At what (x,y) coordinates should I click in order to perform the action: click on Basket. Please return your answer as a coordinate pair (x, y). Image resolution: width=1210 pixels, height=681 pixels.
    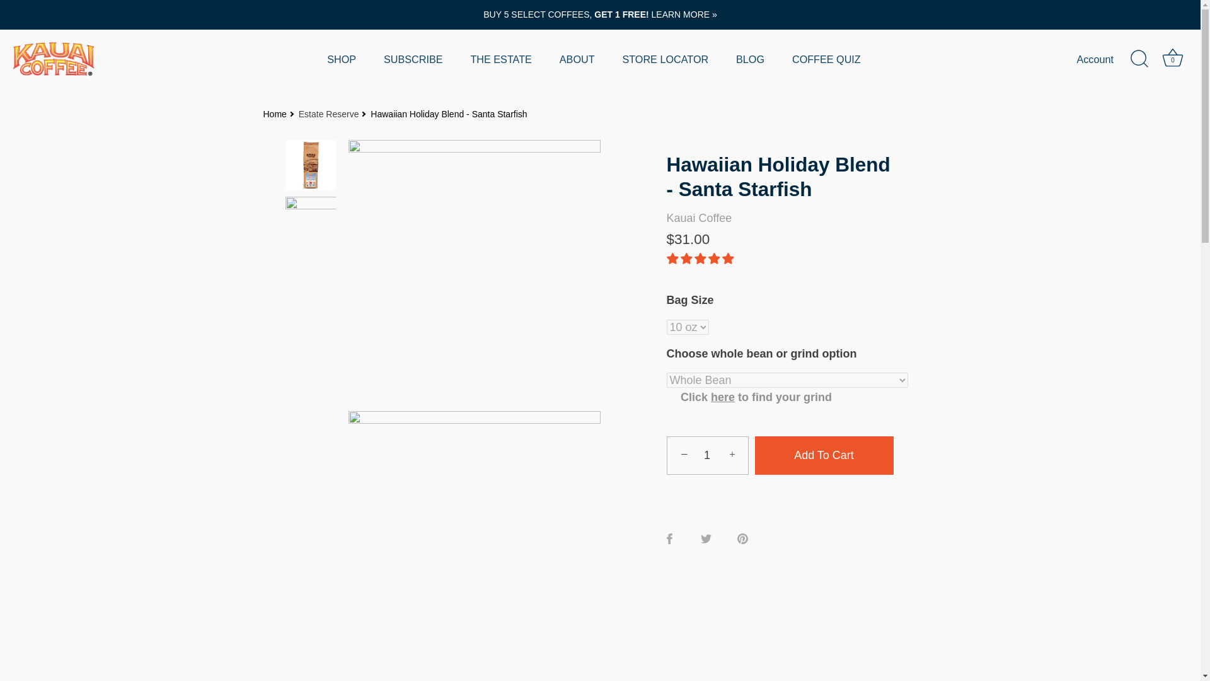
    Looking at the image, I should click on (1172, 58).